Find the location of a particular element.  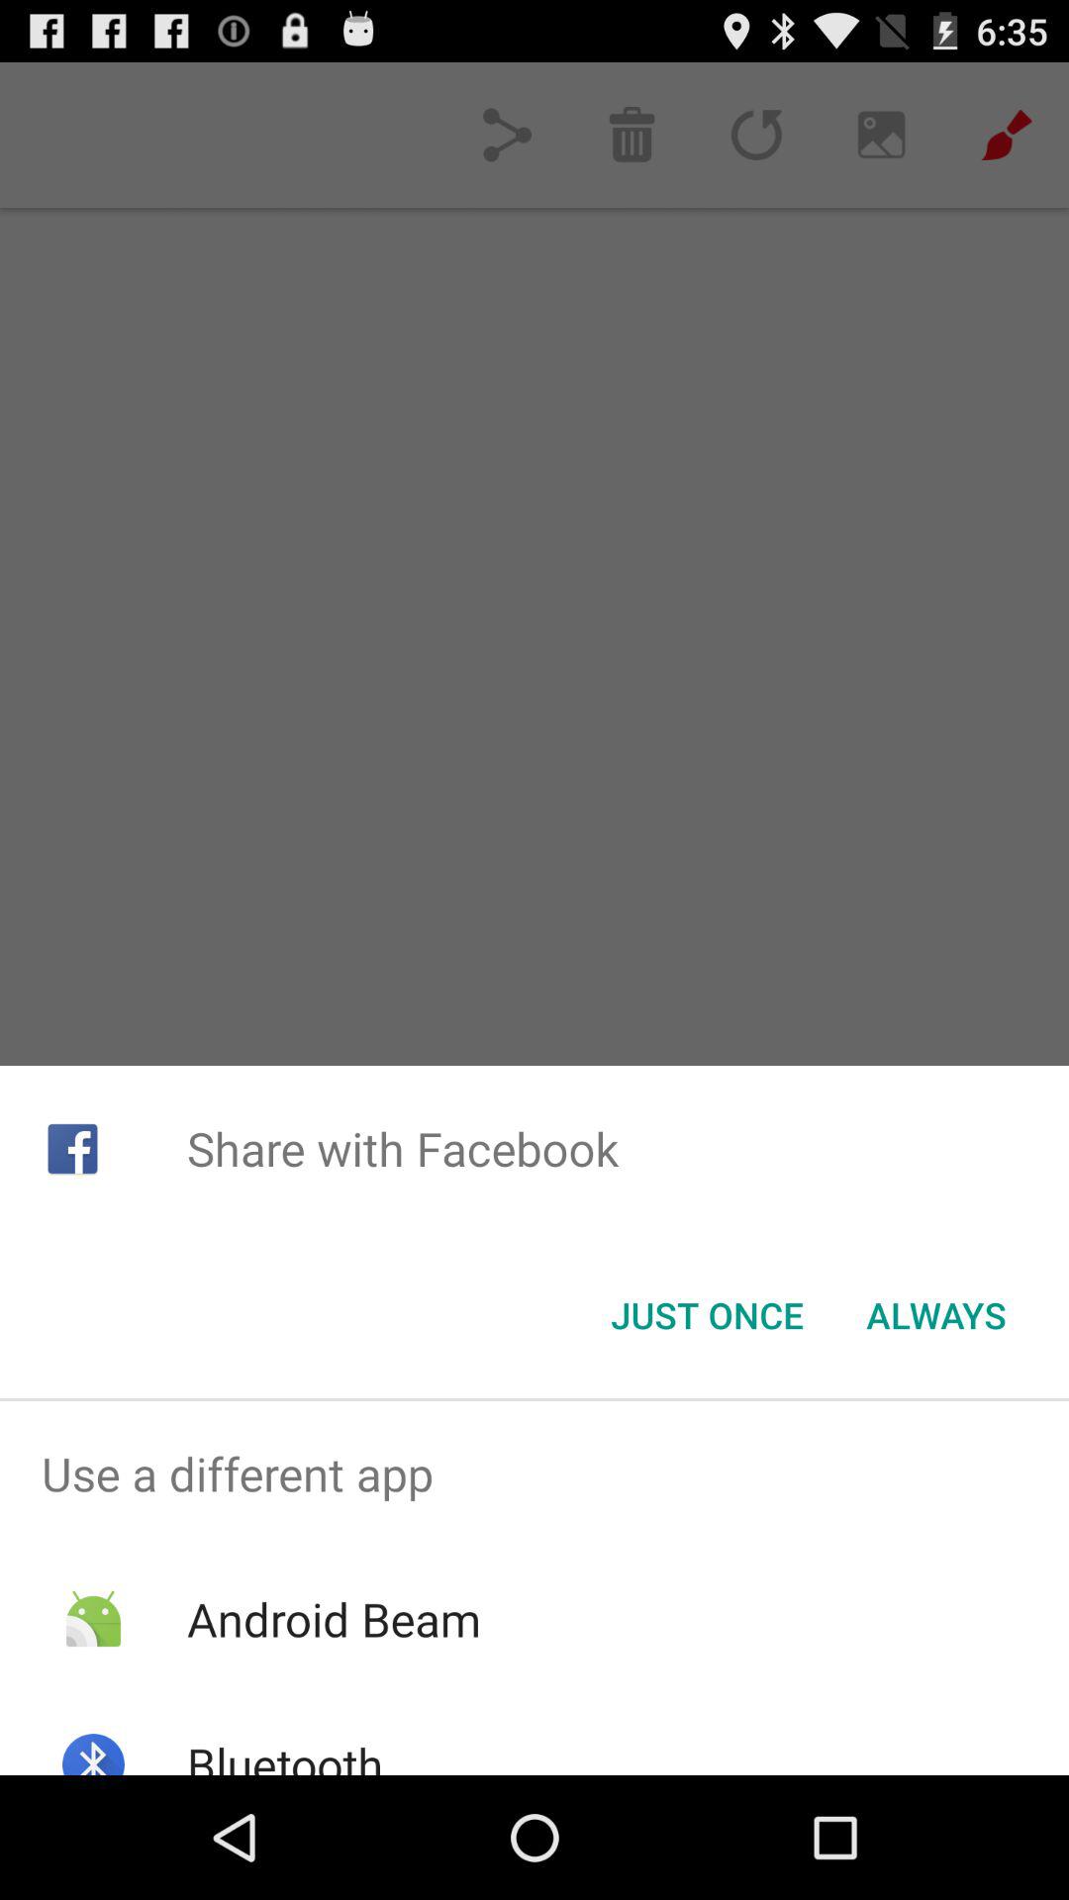

launch the button at the bottom right corner is located at coordinates (936, 1315).